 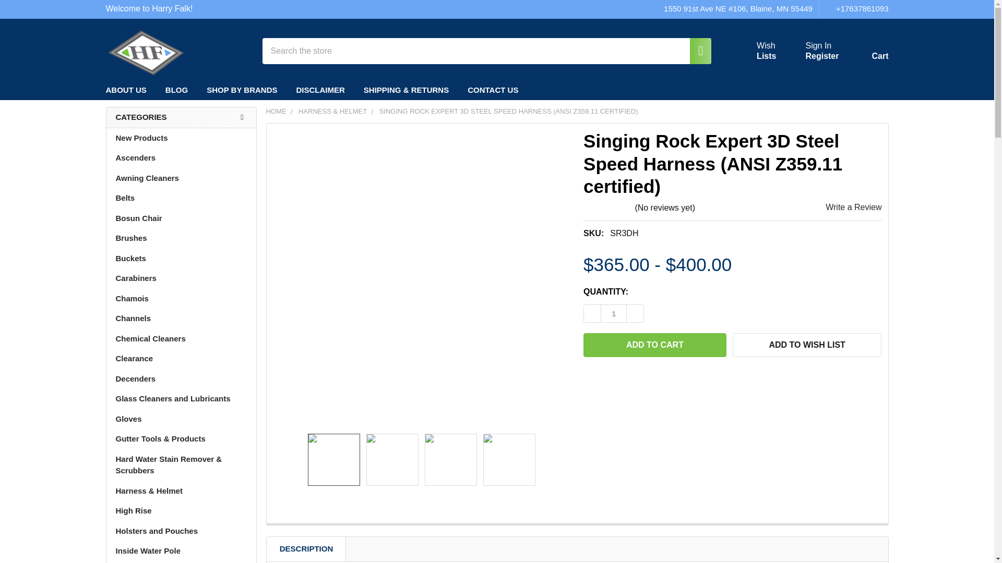 What do you see at coordinates (695, 51) in the screenshot?
I see `Search` at bounding box center [695, 51].